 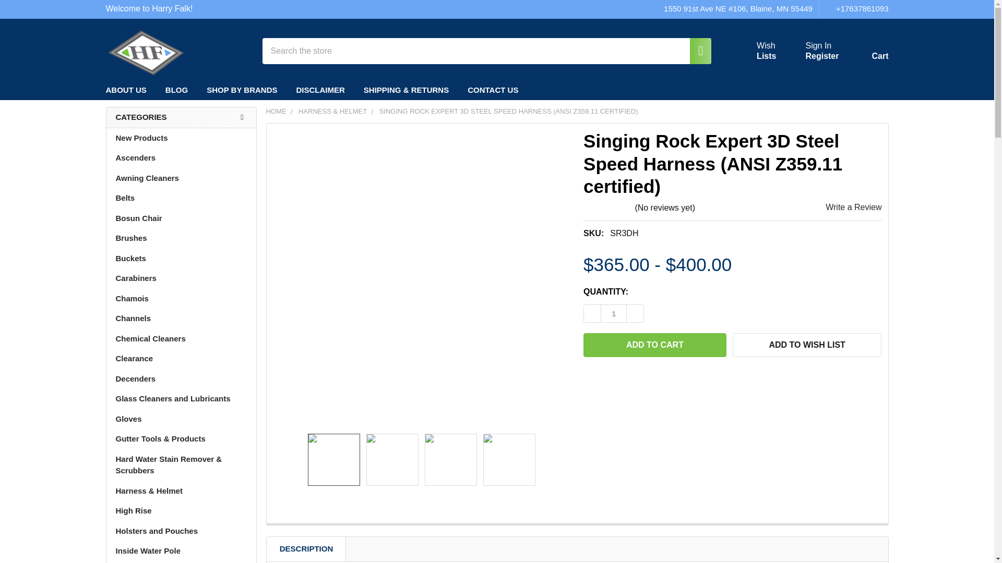 What do you see at coordinates (695, 51) in the screenshot?
I see `Search` at bounding box center [695, 51].